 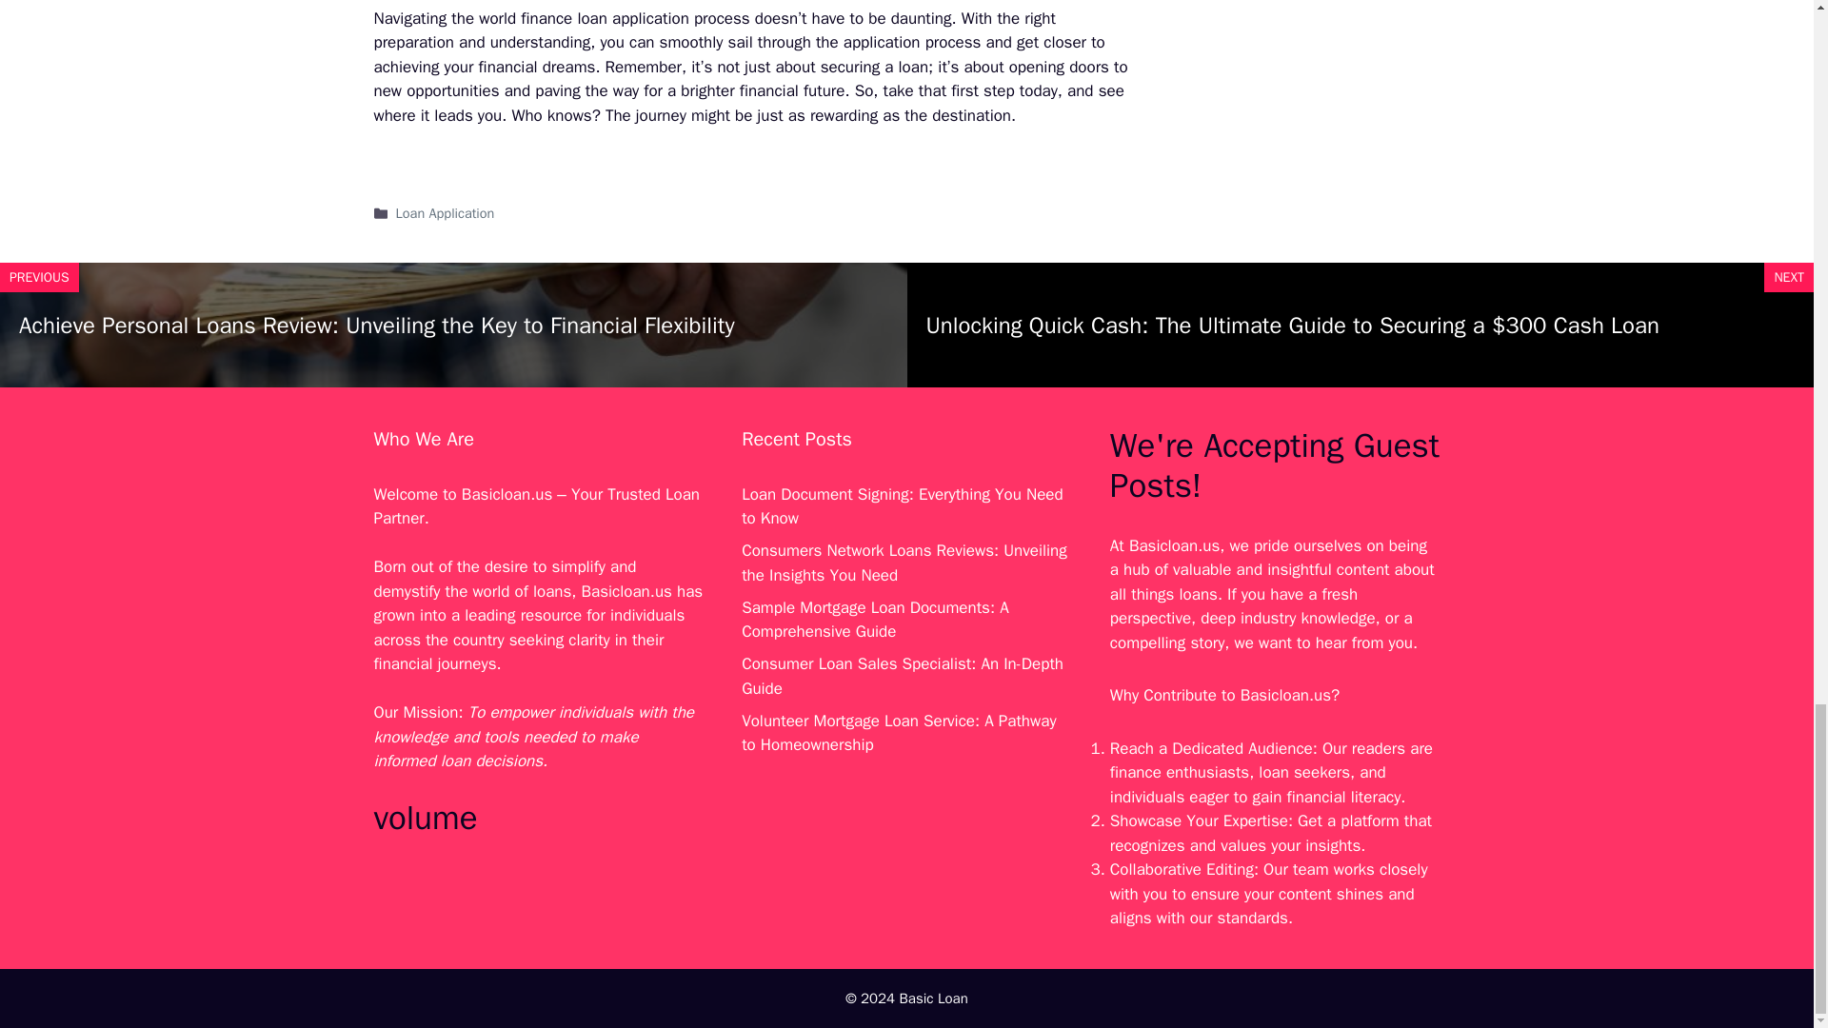 What do you see at coordinates (903, 676) in the screenshot?
I see `Consumer Loan Sales Specialist: An In-Depth Guide` at bounding box center [903, 676].